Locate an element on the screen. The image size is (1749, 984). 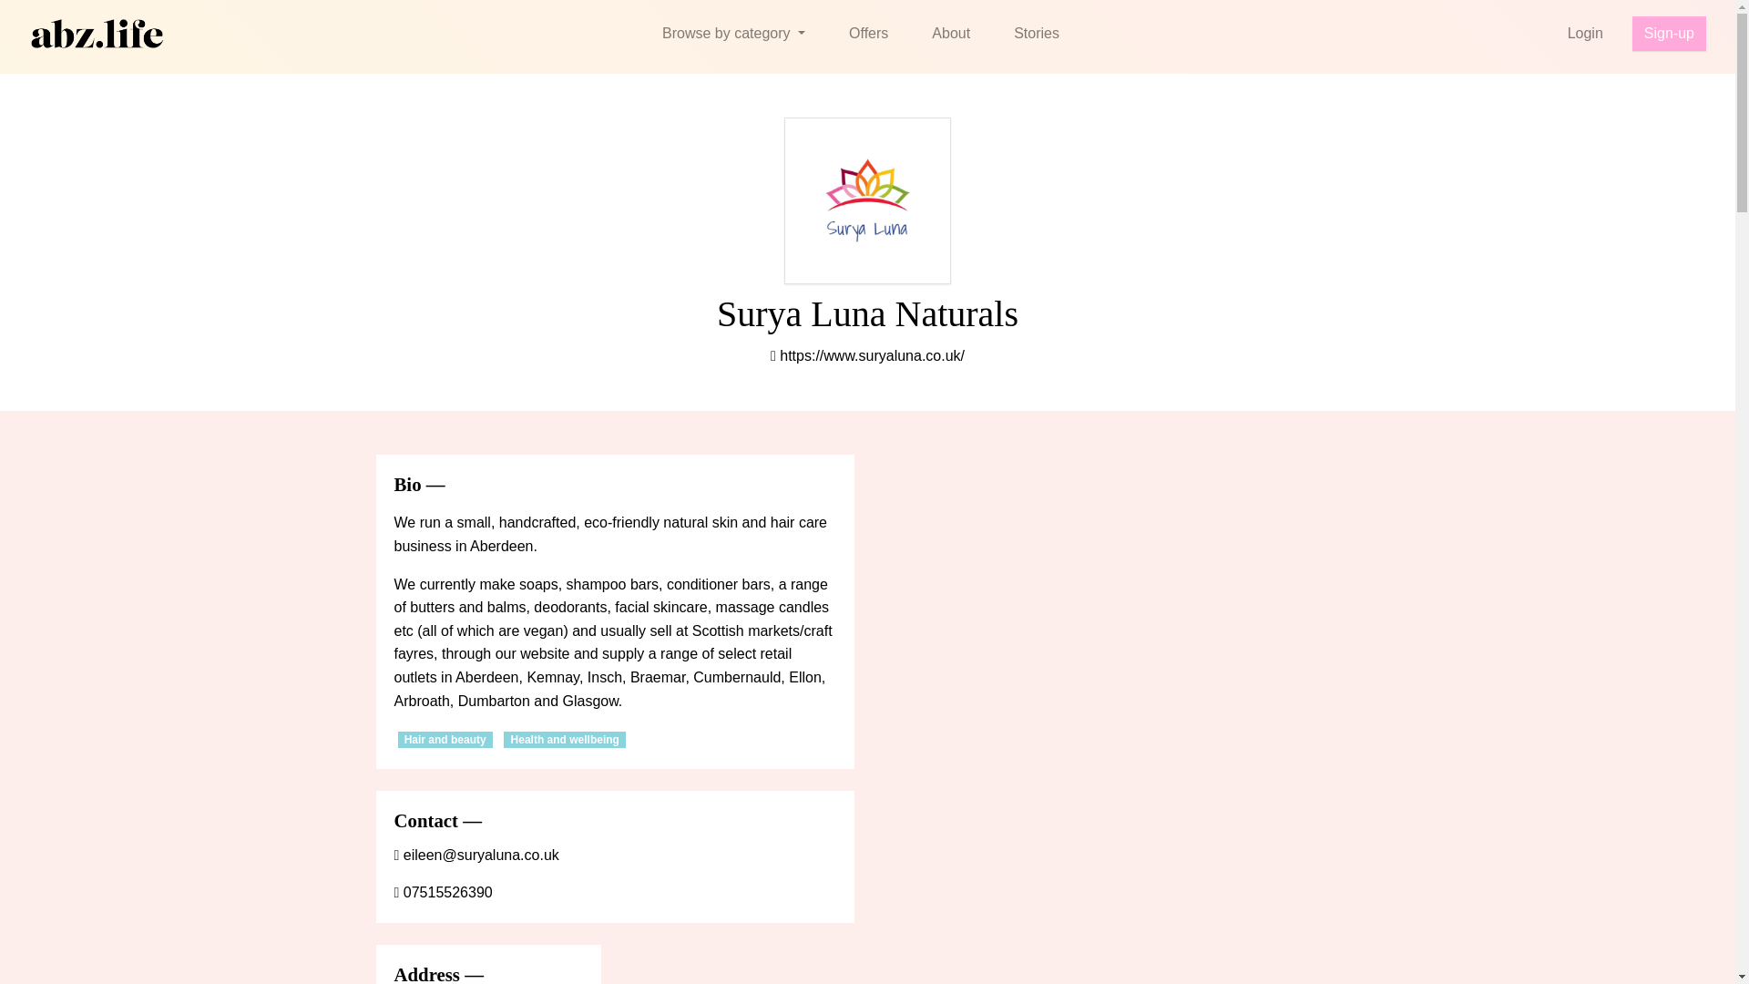
Browse by category is located at coordinates (733, 34).